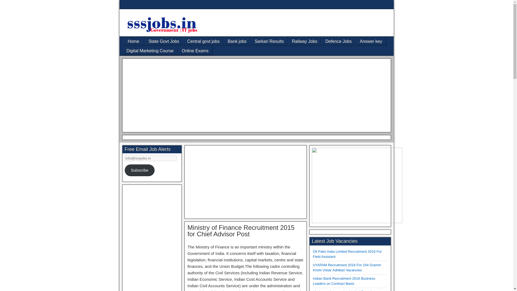 This screenshot has height=291, width=517. I want to click on Railway Jobs, so click(304, 41).